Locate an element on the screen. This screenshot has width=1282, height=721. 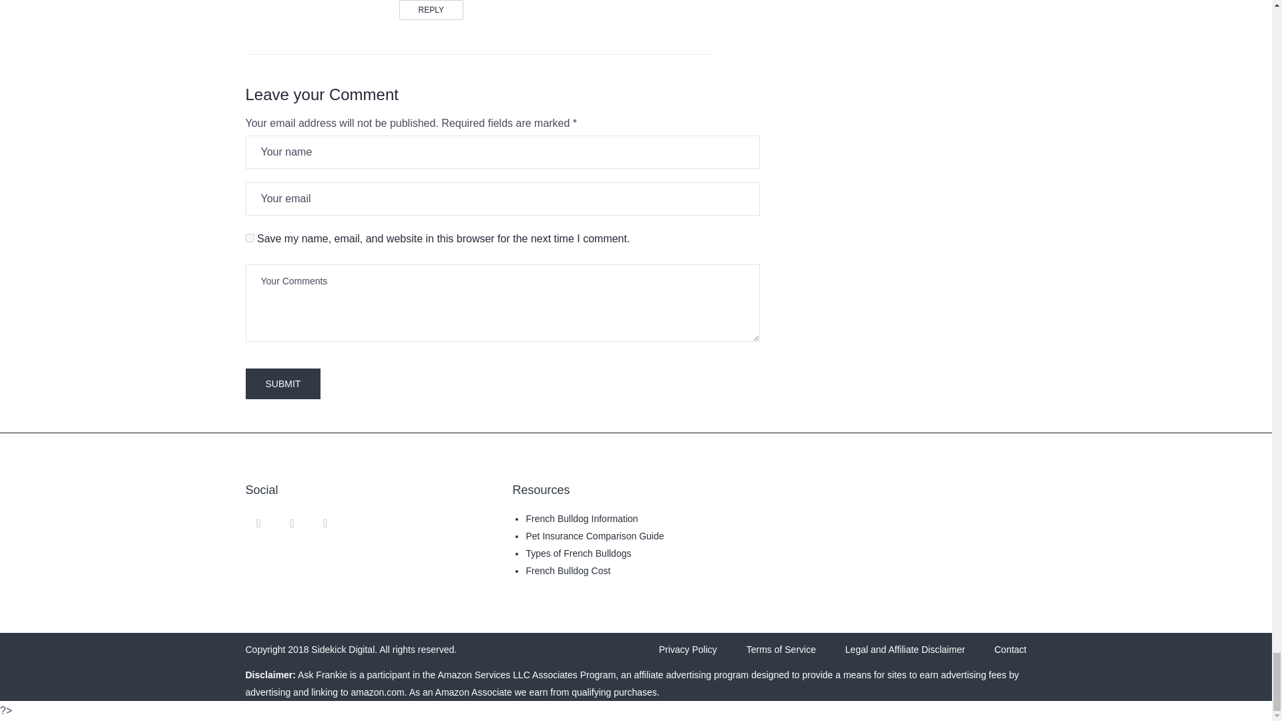
SUBMIT is located at coordinates (283, 383).